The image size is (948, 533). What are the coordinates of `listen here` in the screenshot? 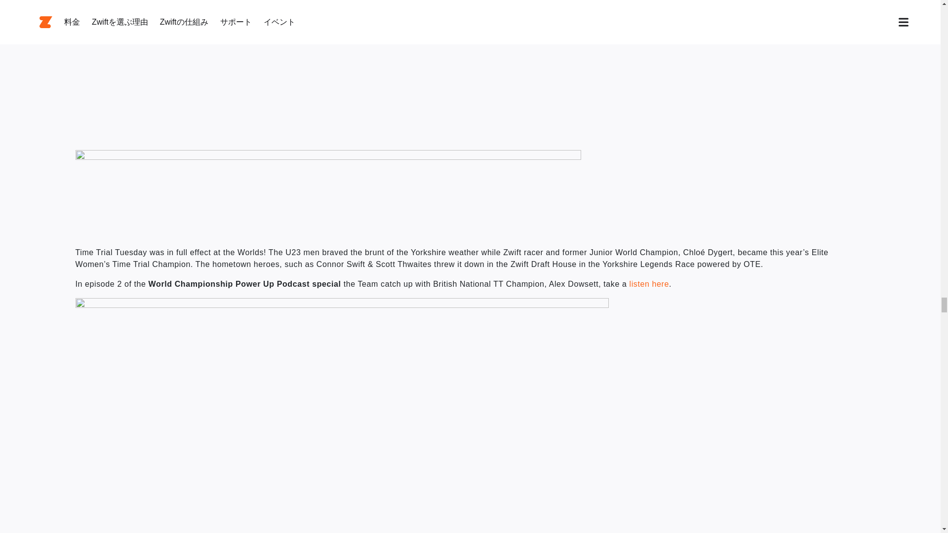 It's located at (649, 284).